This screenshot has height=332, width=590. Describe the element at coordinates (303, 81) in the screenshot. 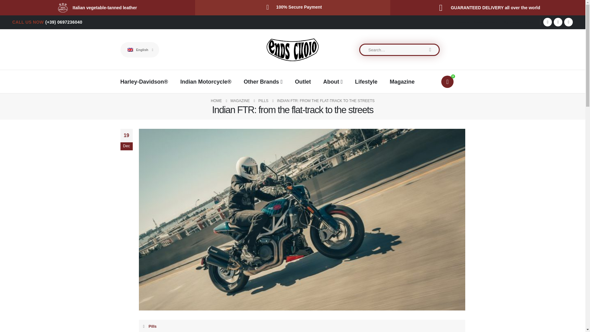

I see `Outlet` at that location.